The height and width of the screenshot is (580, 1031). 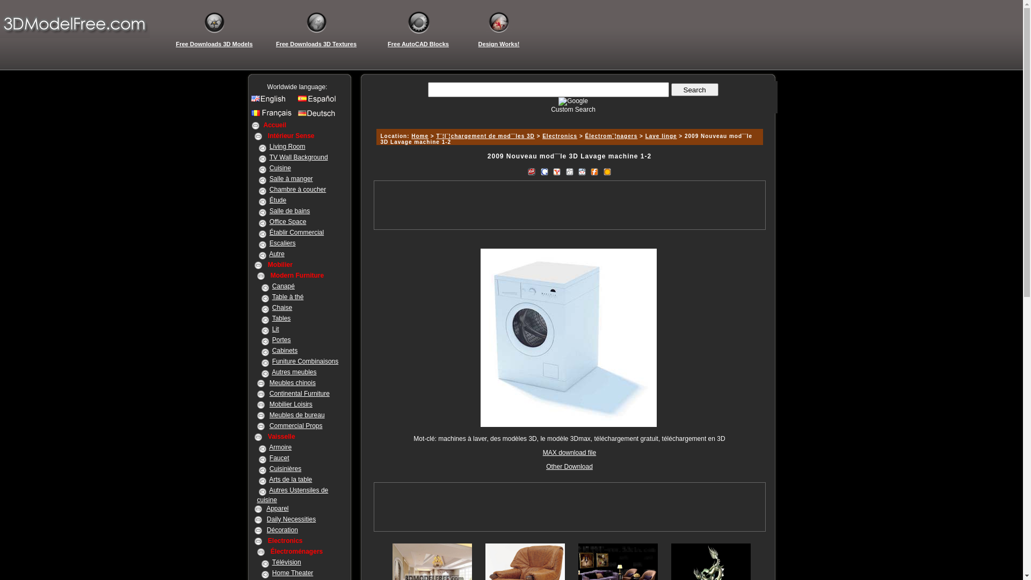 I want to click on Salle de bains, so click(x=290, y=211).